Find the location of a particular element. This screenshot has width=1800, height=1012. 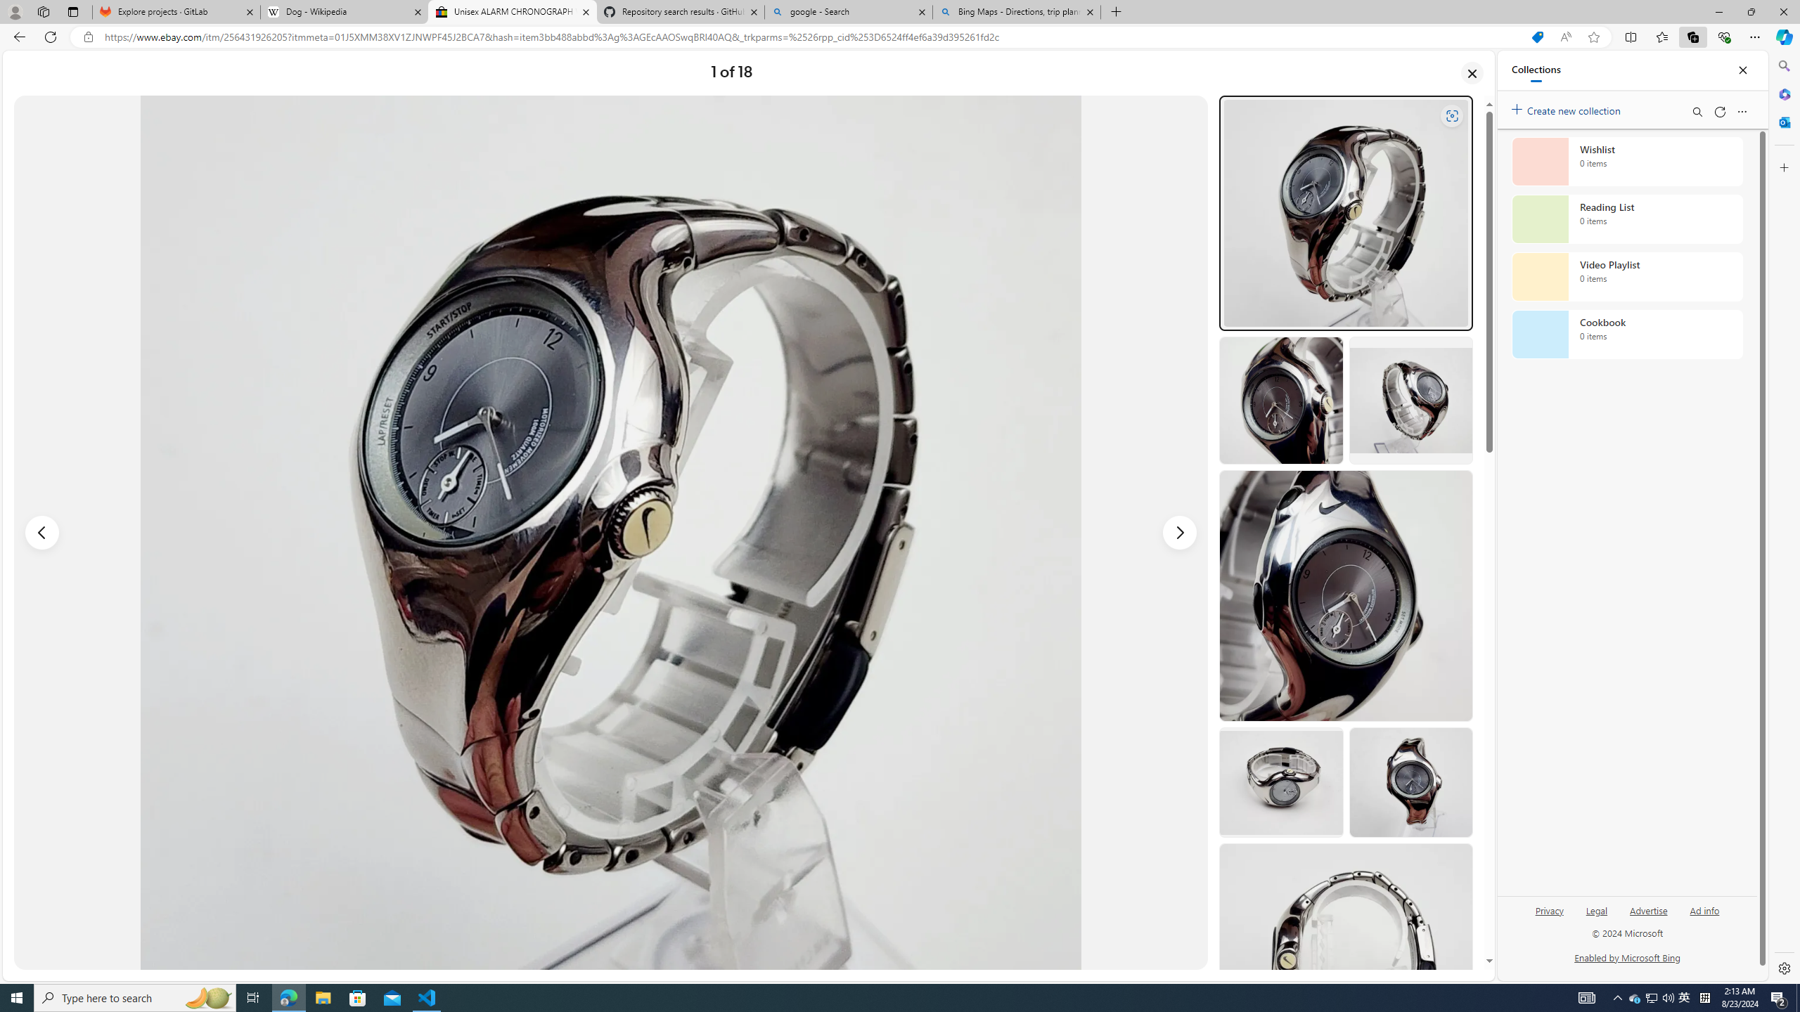

Privacy is located at coordinates (1550, 909).